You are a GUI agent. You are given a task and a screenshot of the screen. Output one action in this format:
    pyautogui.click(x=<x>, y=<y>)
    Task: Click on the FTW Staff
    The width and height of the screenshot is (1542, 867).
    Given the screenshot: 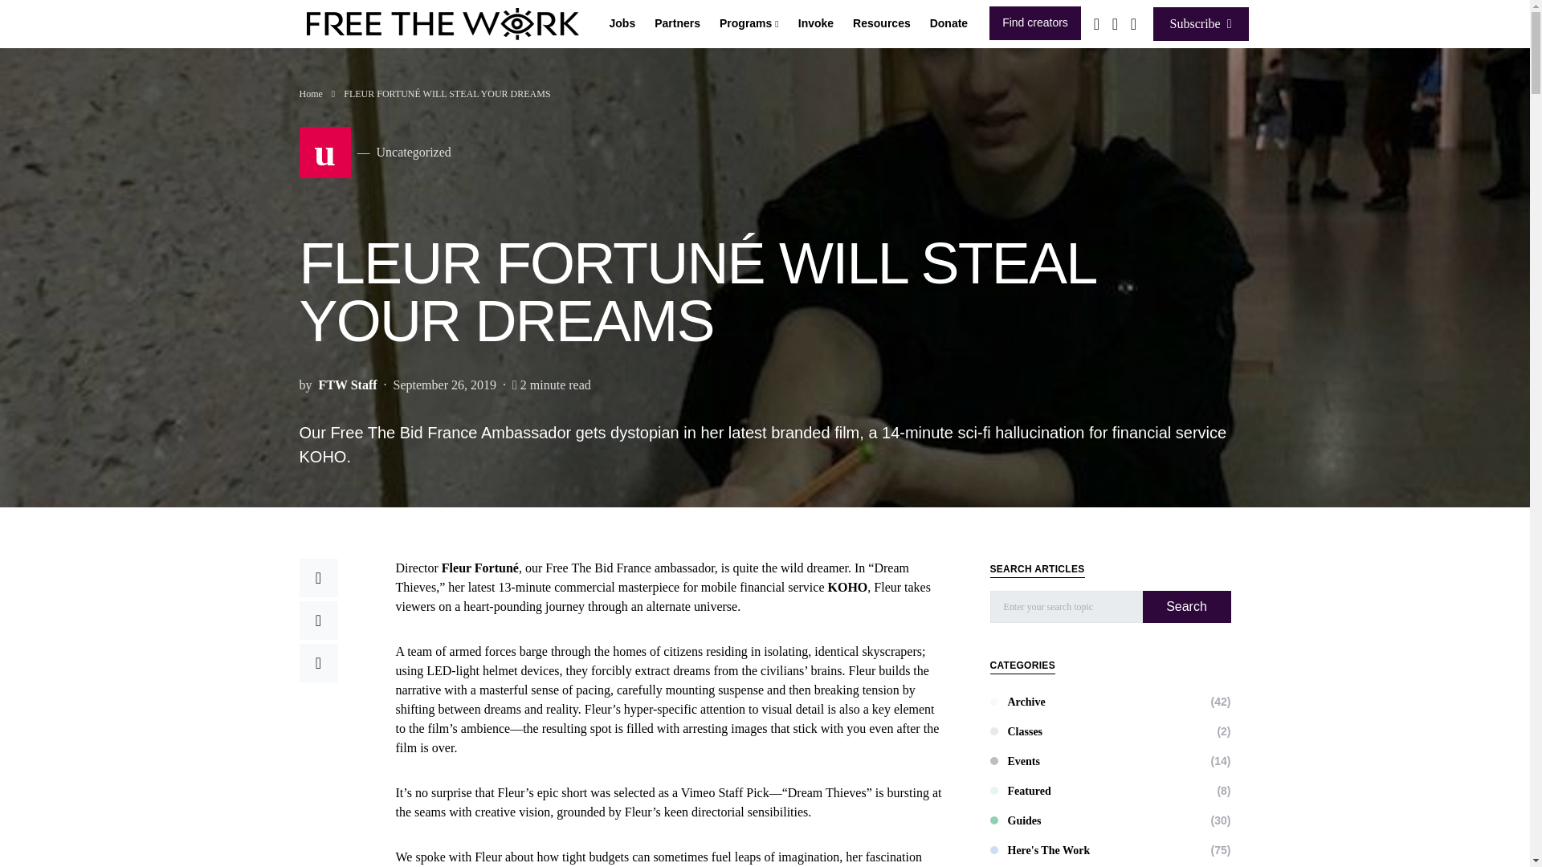 What is the action you would take?
    pyautogui.click(x=347, y=385)
    